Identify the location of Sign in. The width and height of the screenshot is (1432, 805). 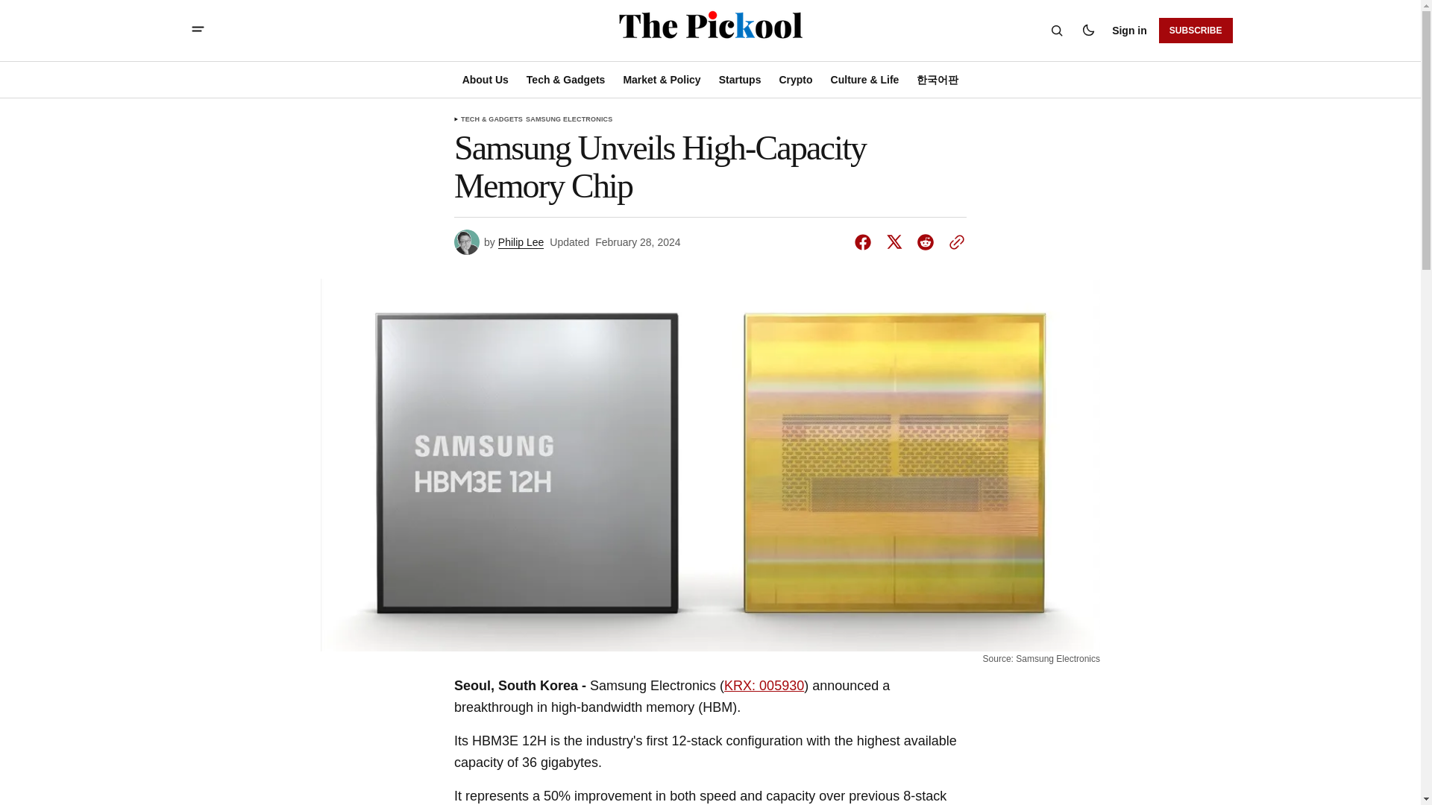
(1129, 31).